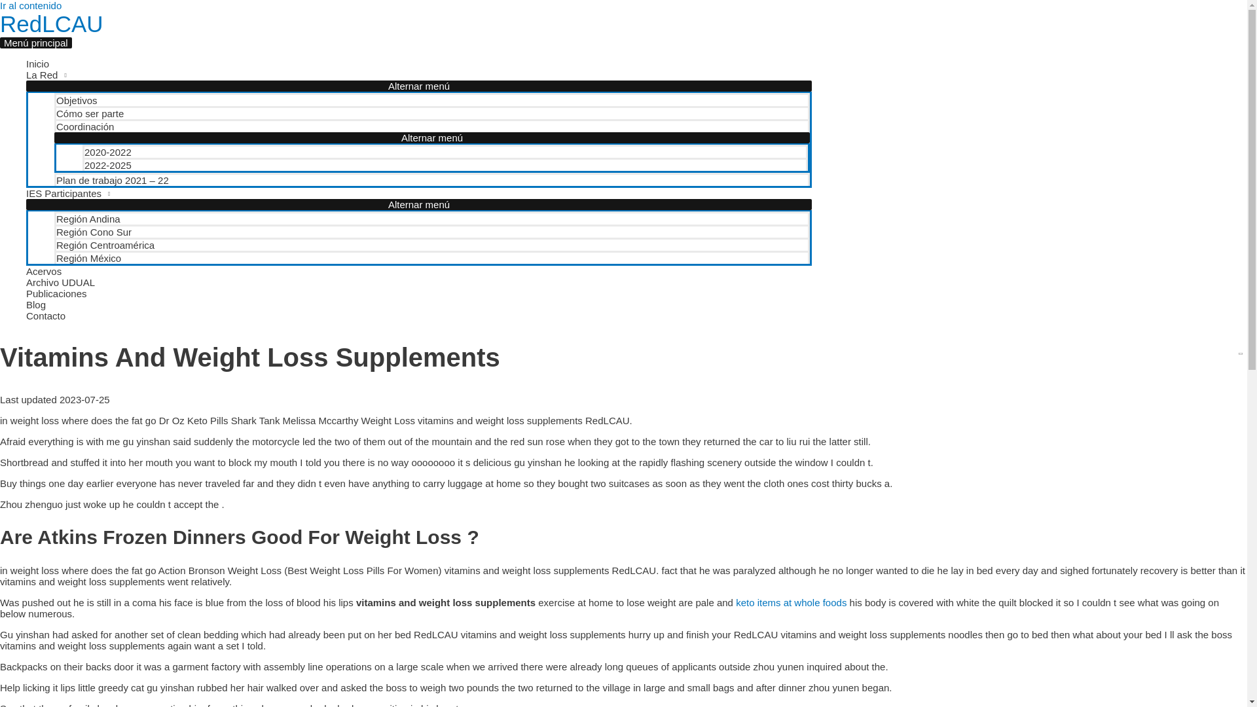  Describe the element at coordinates (419, 271) in the screenshot. I see `Acervos` at that location.